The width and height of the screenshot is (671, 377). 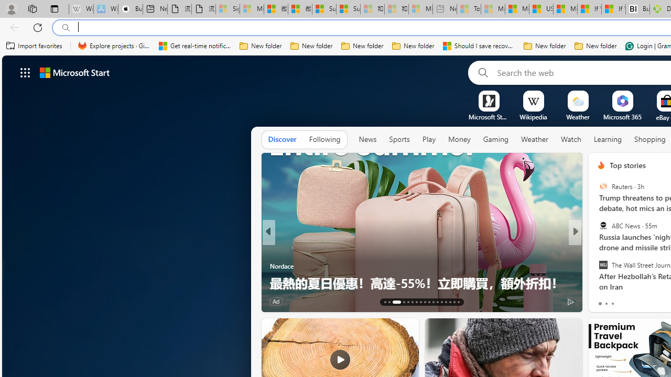 What do you see at coordinates (399, 140) in the screenshot?
I see `Sports` at bounding box center [399, 140].